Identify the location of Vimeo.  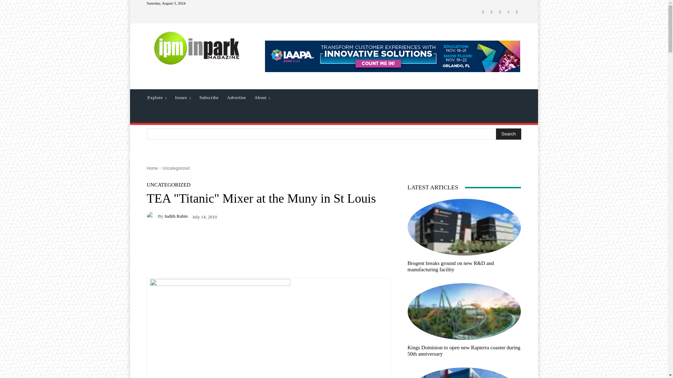
(508, 12).